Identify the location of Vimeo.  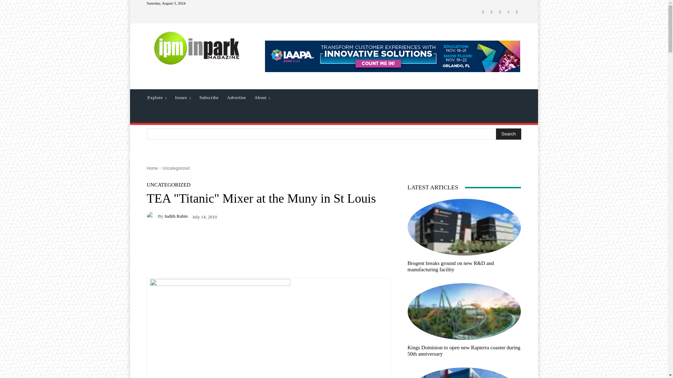
(508, 12).